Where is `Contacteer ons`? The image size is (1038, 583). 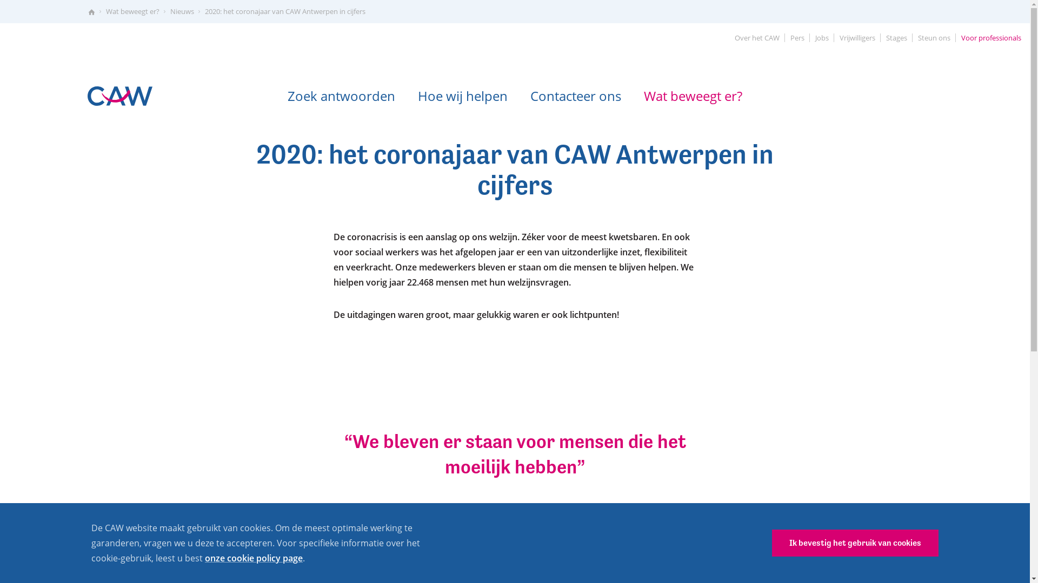
Contacteer ons is located at coordinates (576, 95).